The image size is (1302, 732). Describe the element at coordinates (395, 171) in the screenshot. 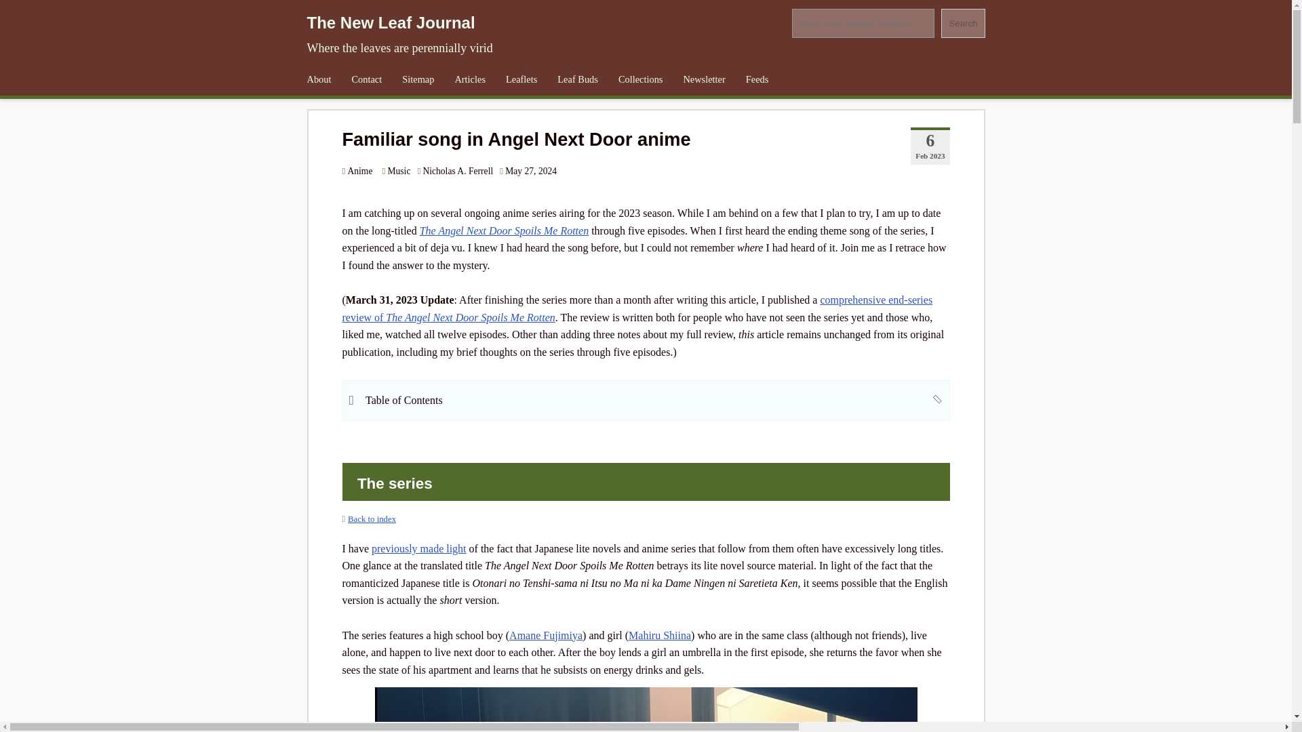

I see `Music` at that location.